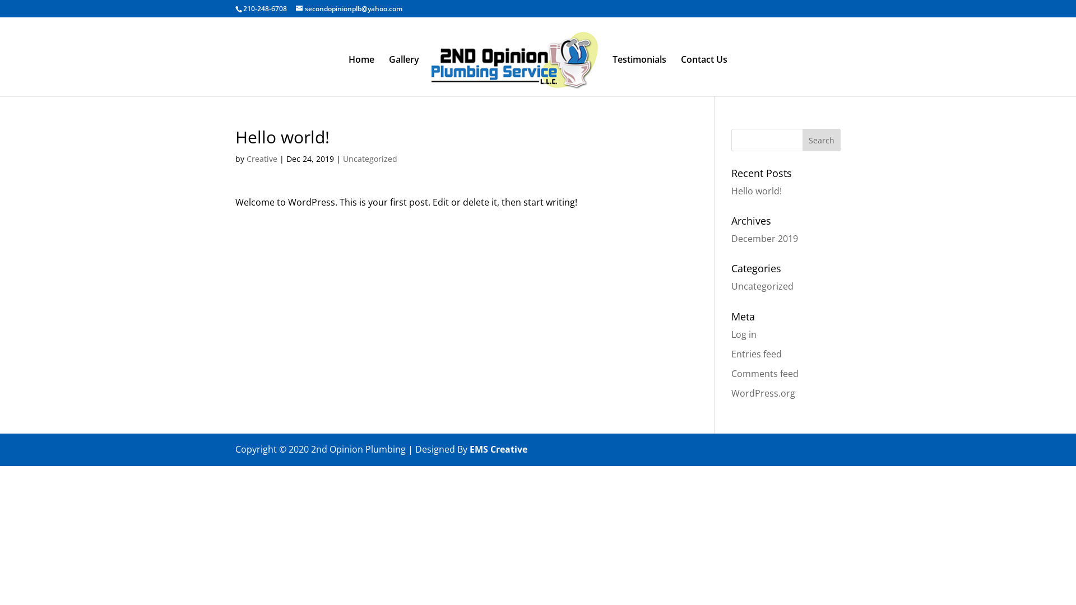 Image resolution: width=1076 pixels, height=605 pixels. I want to click on Creative, so click(262, 159).